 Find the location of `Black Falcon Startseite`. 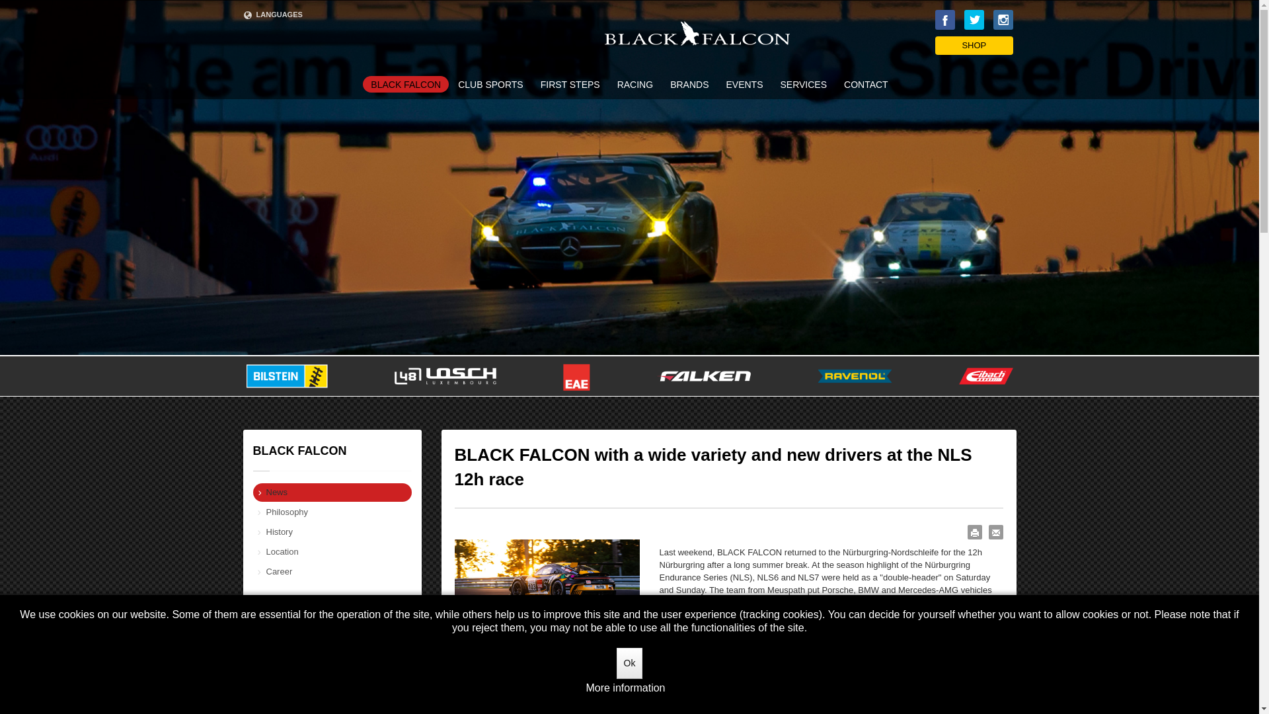

Black Falcon Startseite is located at coordinates (697, 33).